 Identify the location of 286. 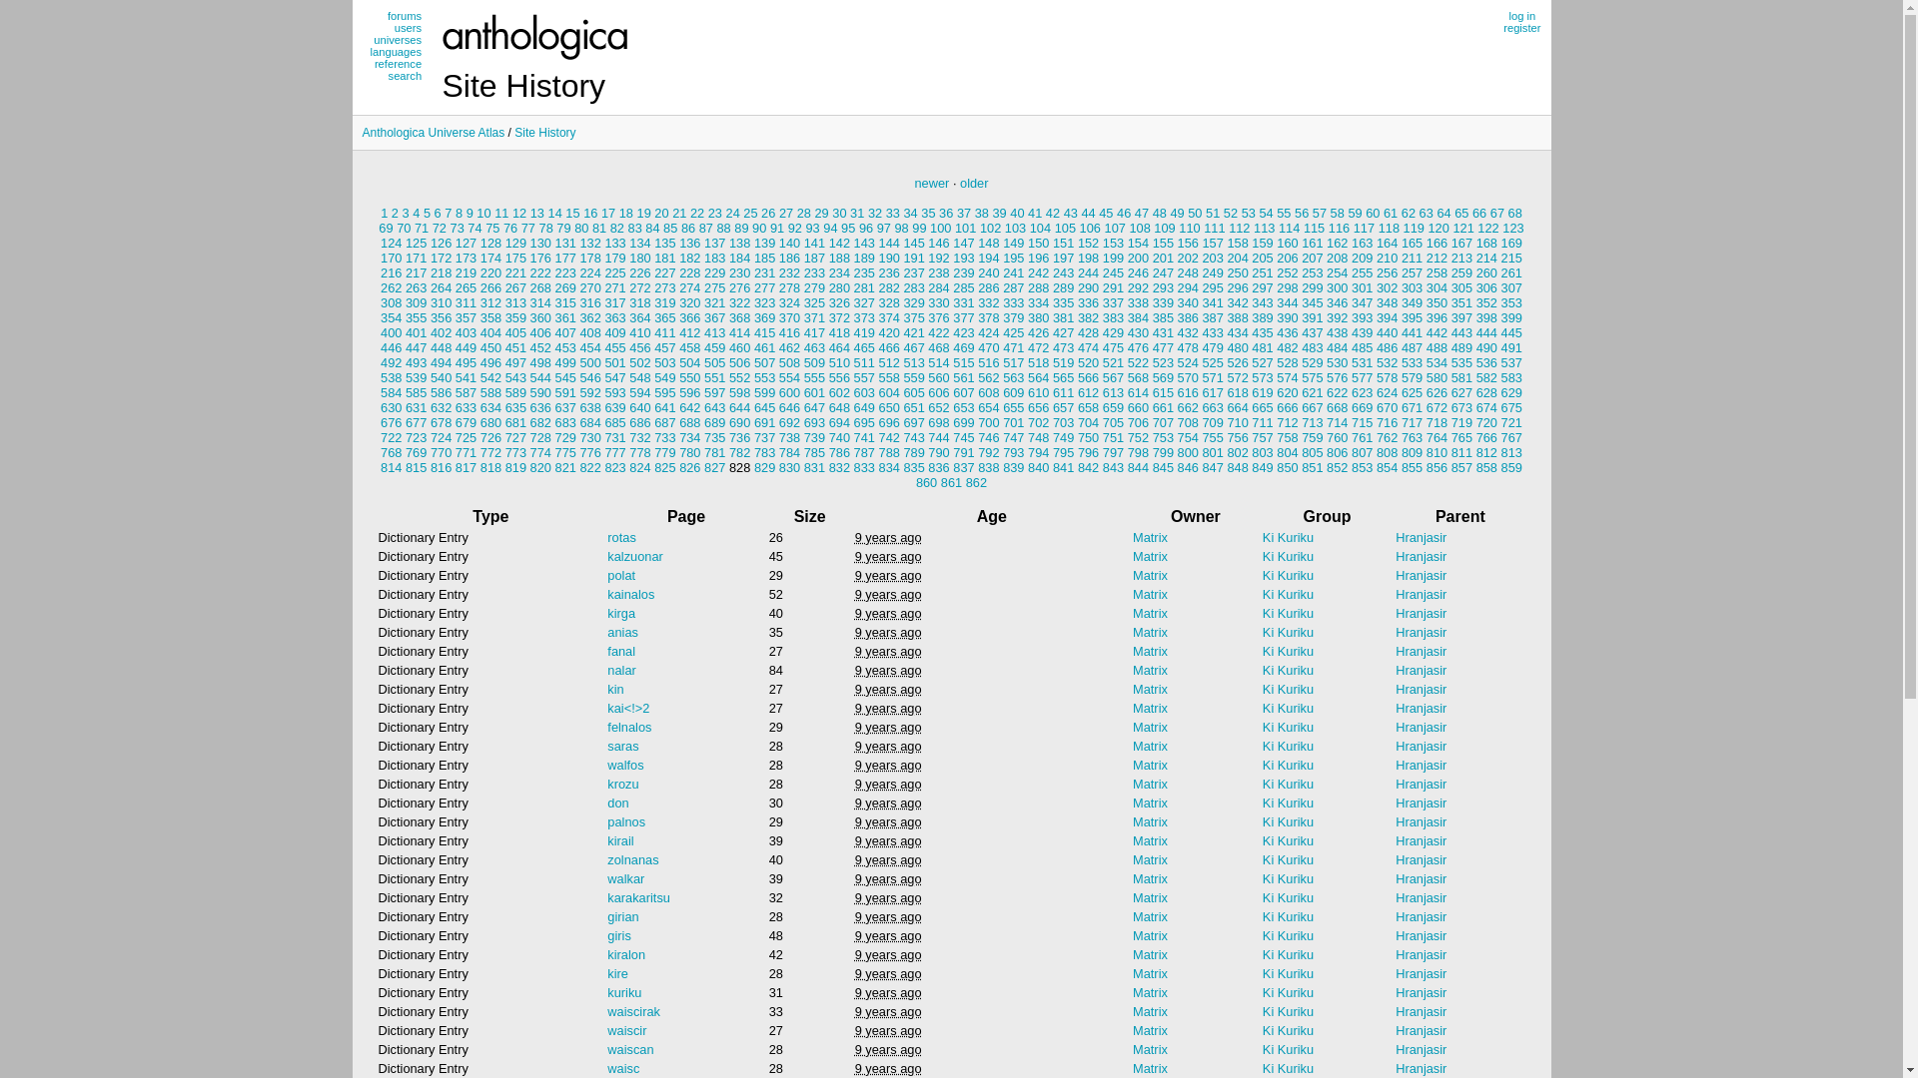
(989, 287).